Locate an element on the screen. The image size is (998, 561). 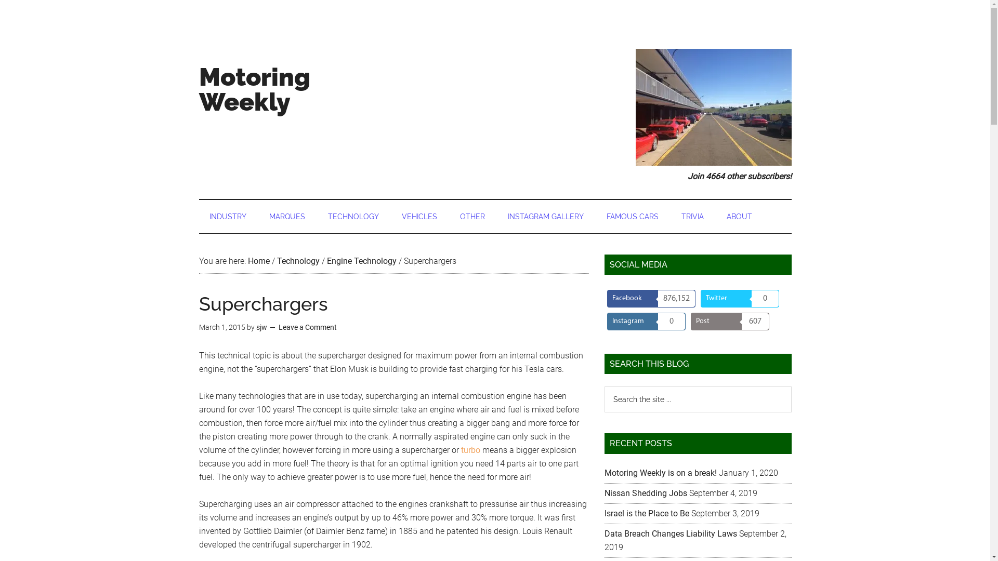
Engine Technology is located at coordinates (361, 261).